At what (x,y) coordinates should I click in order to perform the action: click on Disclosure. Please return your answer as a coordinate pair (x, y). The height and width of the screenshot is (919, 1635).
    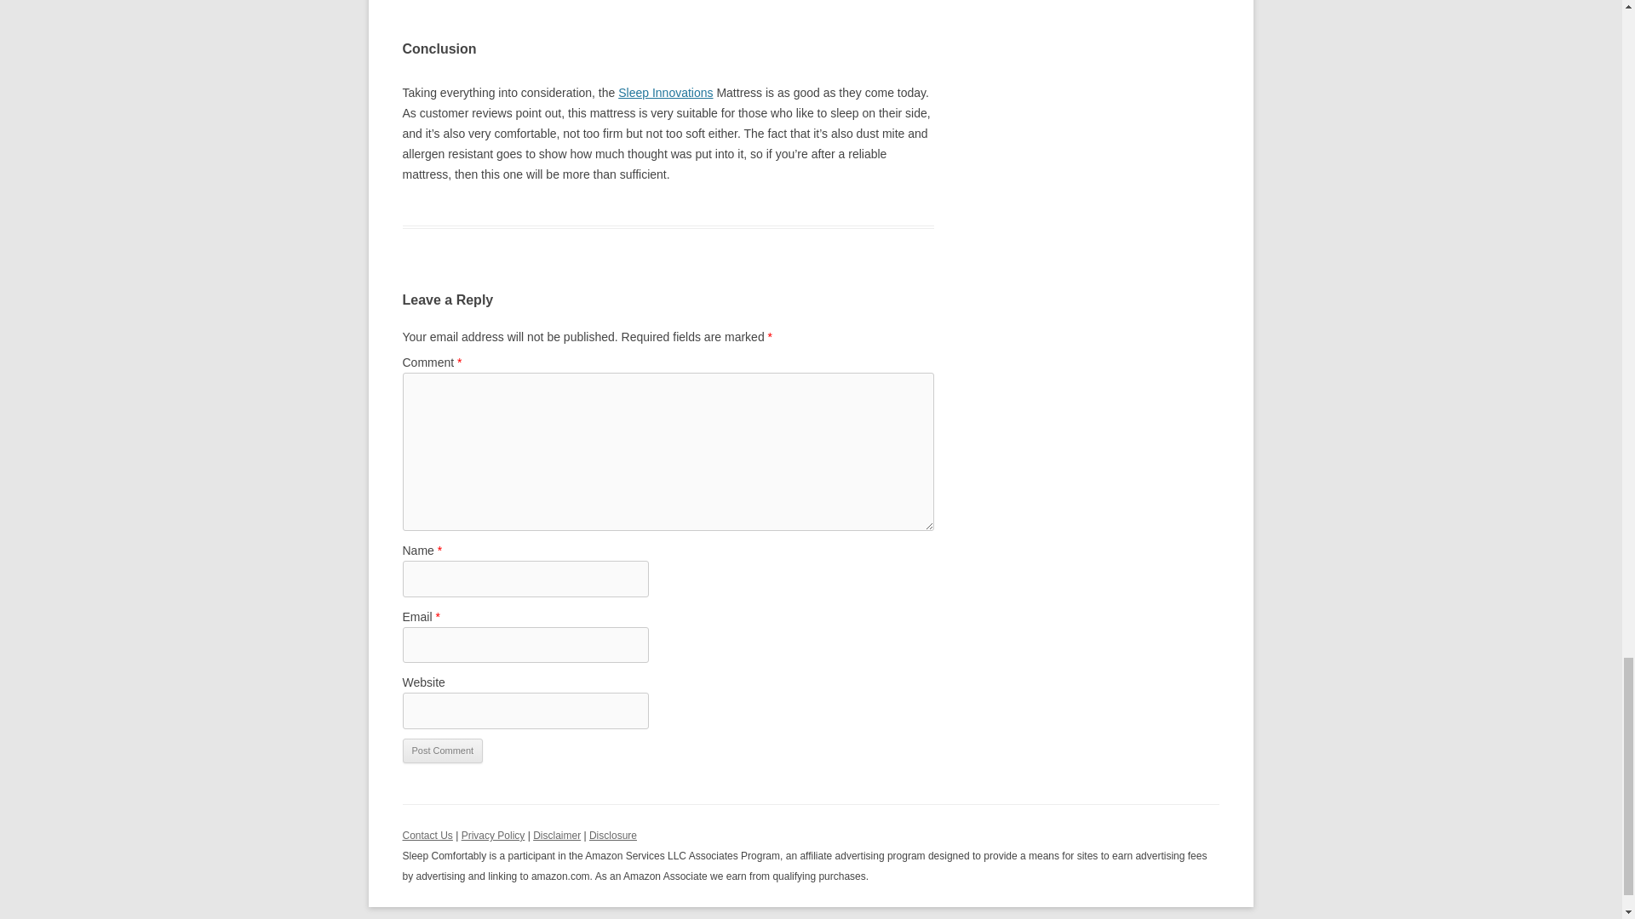
    Looking at the image, I should click on (613, 836).